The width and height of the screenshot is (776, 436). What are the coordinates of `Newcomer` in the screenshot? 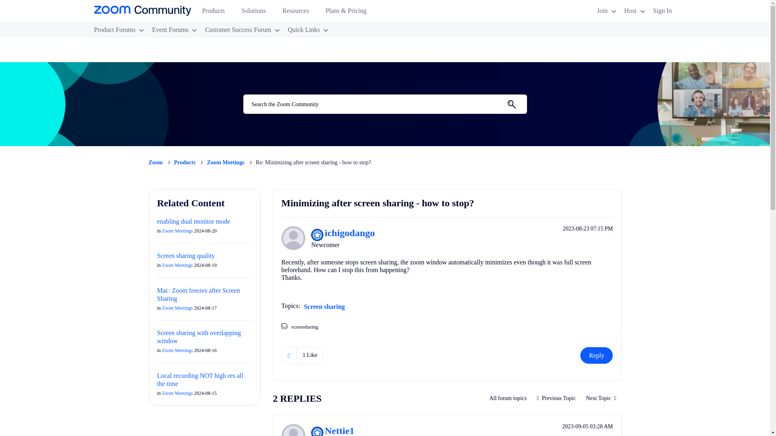 It's located at (317, 431).